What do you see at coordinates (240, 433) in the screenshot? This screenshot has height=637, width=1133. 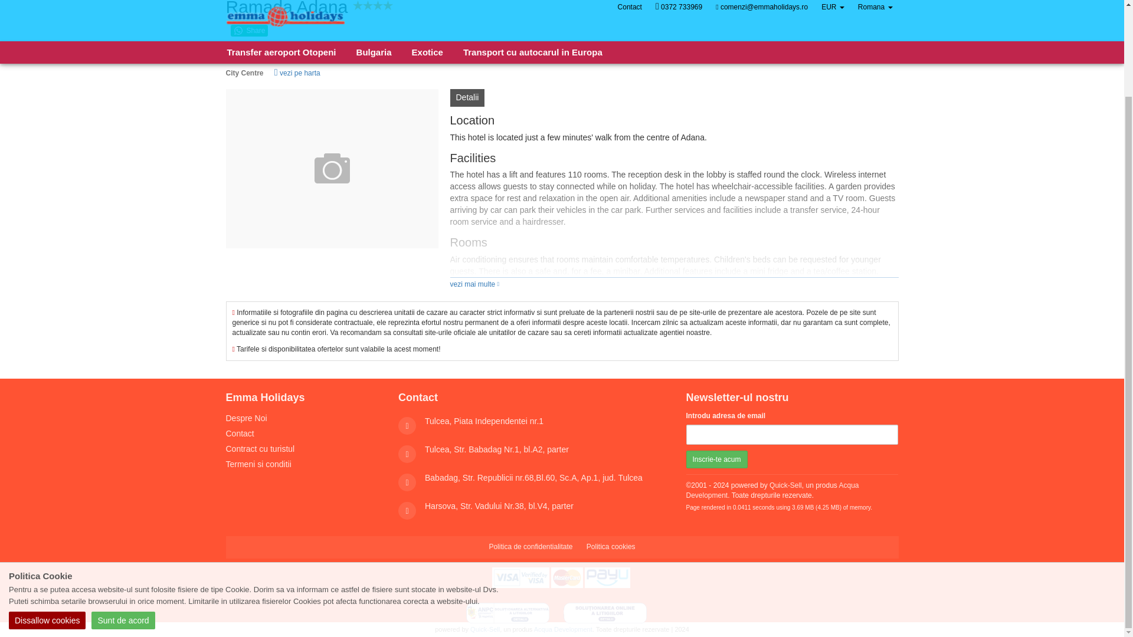 I see `Contact` at bounding box center [240, 433].